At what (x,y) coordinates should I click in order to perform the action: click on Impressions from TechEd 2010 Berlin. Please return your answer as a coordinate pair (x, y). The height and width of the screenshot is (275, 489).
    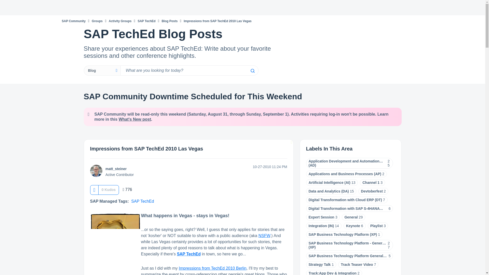
    Looking at the image, I should click on (212, 268).